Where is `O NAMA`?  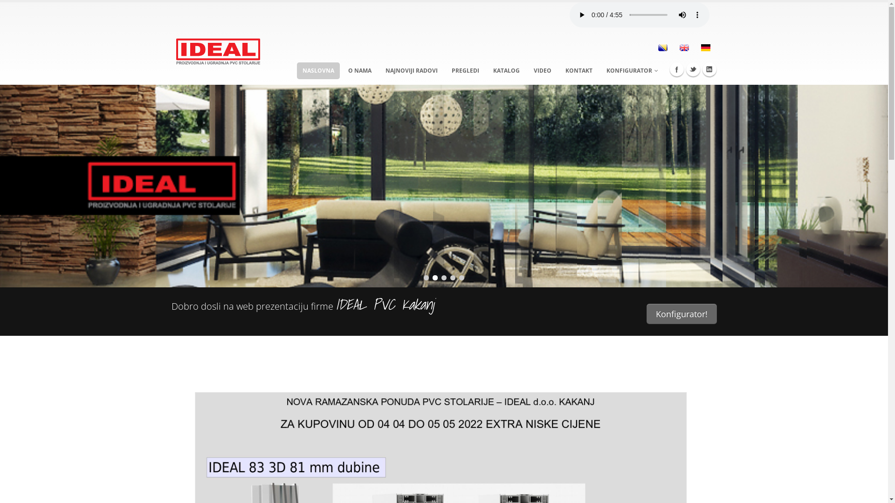 O NAMA is located at coordinates (359, 71).